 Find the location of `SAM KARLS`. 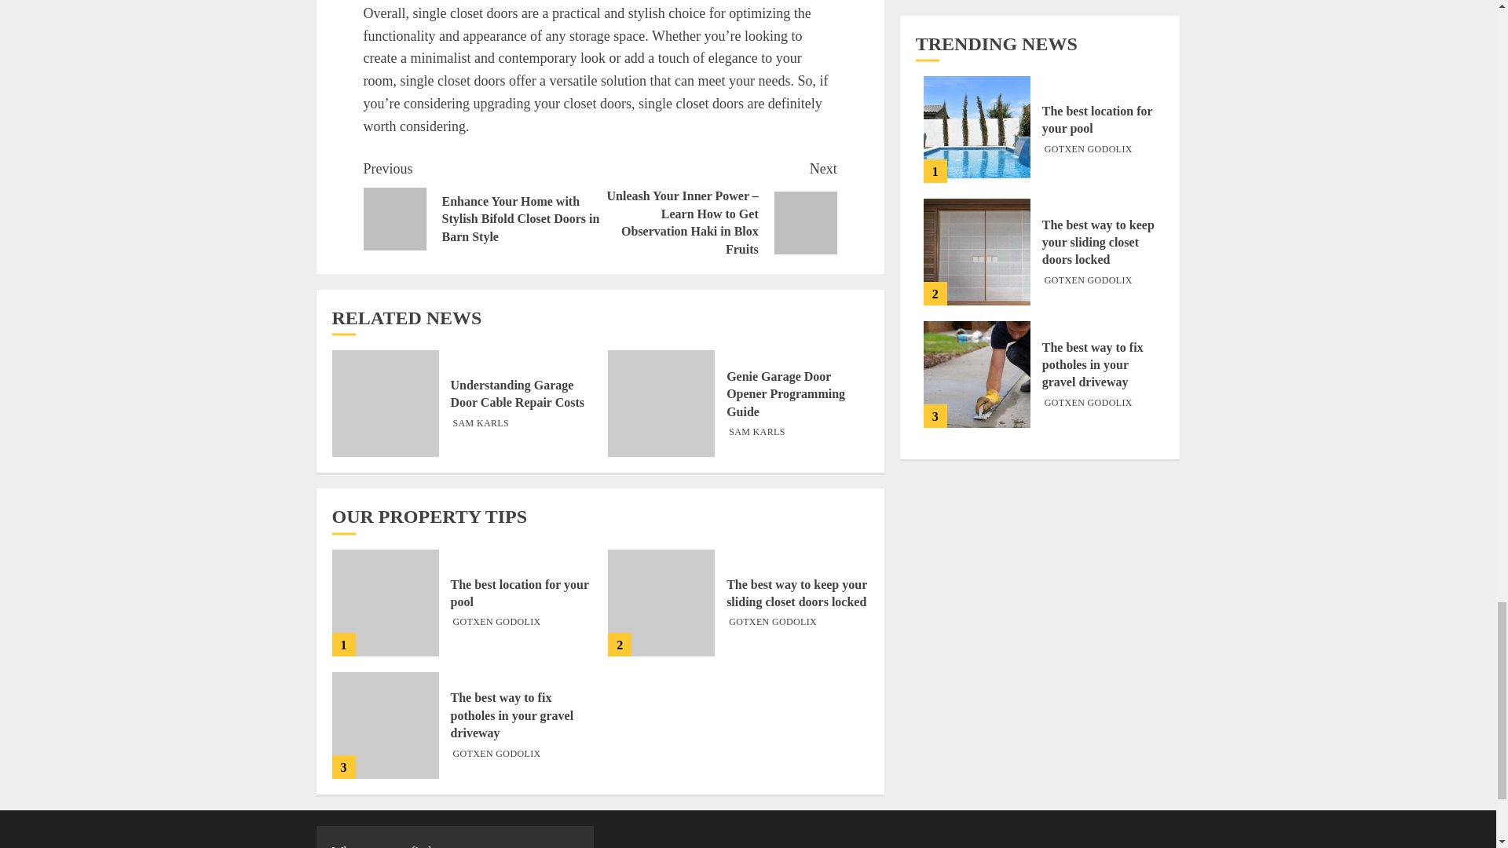

SAM KARLS is located at coordinates (481, 424).